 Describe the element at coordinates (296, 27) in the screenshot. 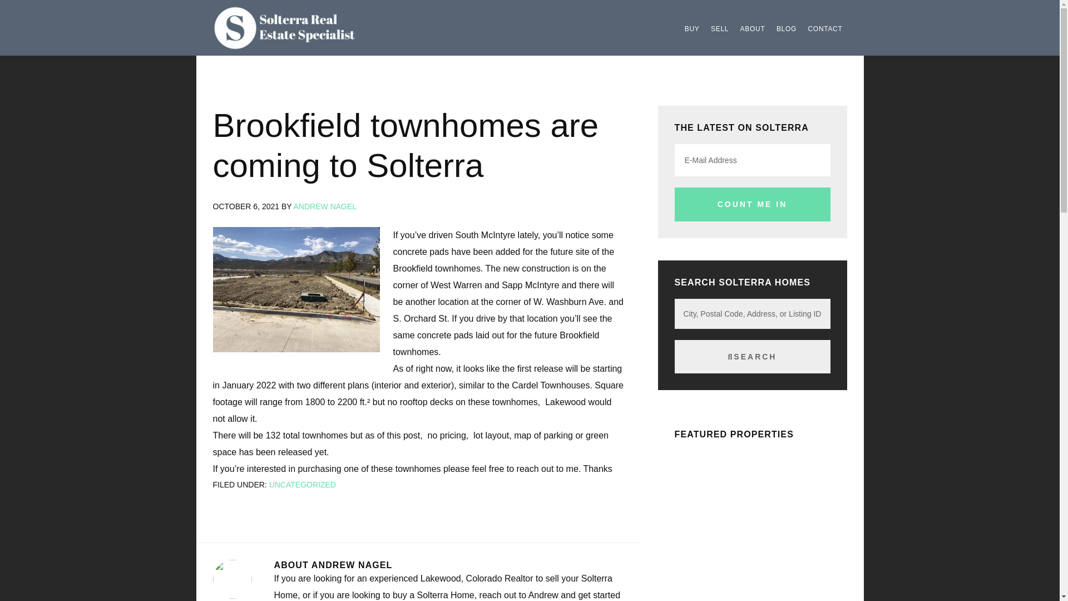

I see `SOLTERRA REAL ESTATE SPECIALIST` at that location.